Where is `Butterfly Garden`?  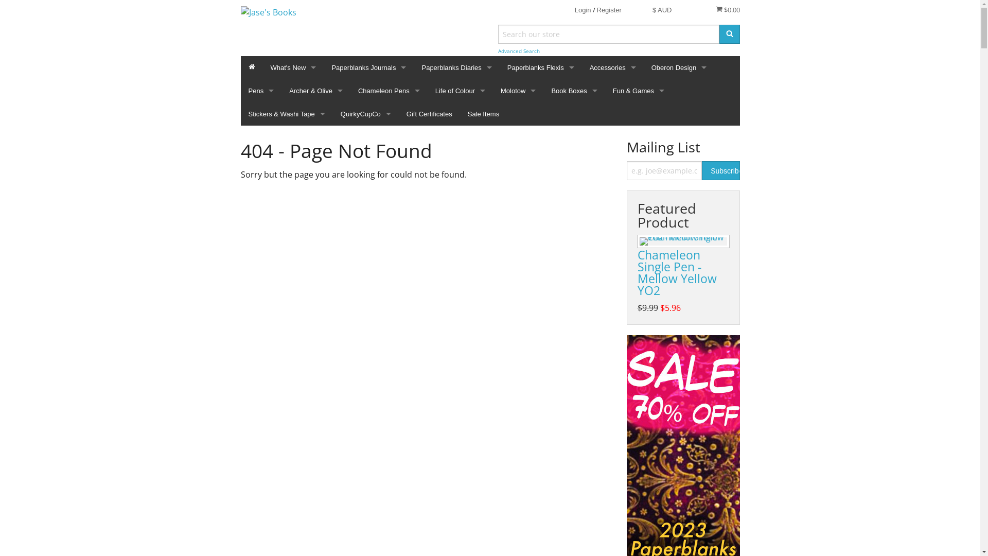
Butterfly Garden is located at coordinates (541, 358).